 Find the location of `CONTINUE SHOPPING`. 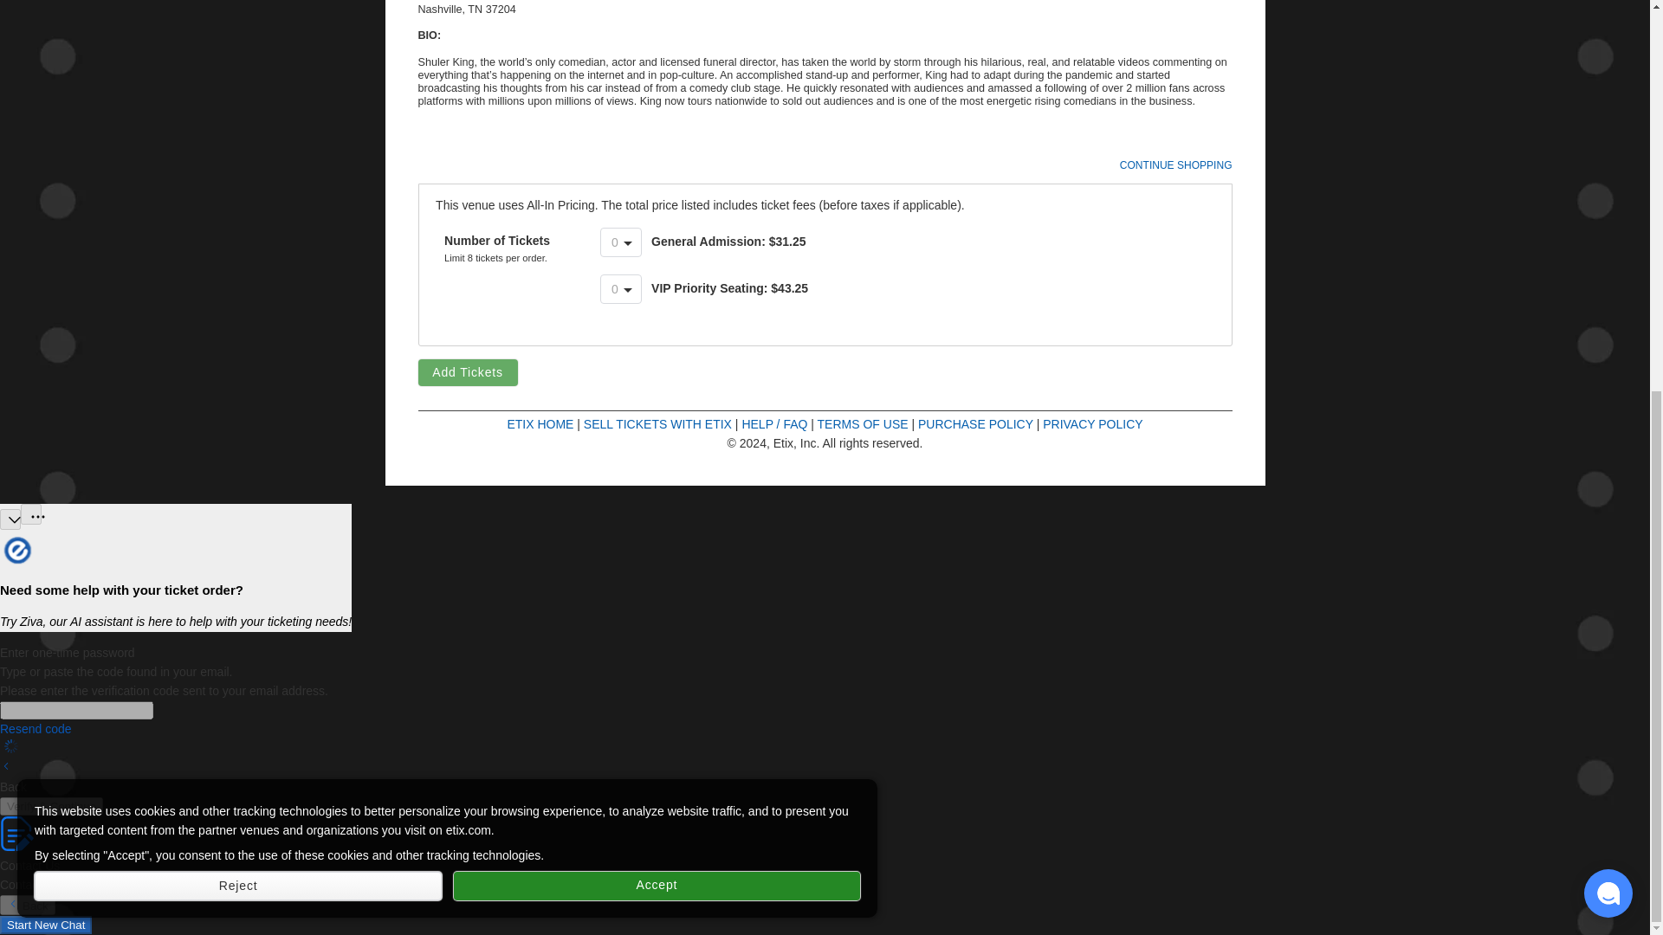

CONTINUE SHOPPING is located at coordinates (1175, 164).